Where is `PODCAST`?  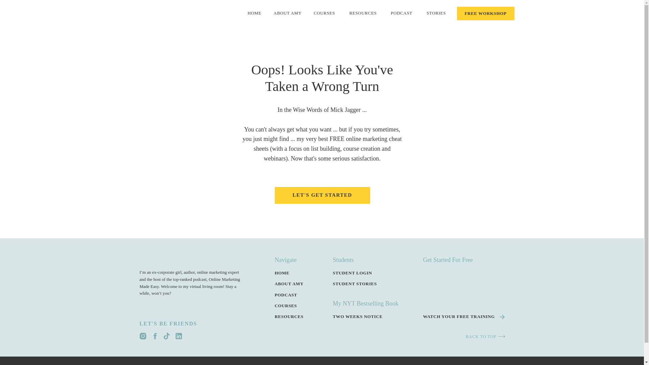 PODCAST is located at coordinates (402, 14).